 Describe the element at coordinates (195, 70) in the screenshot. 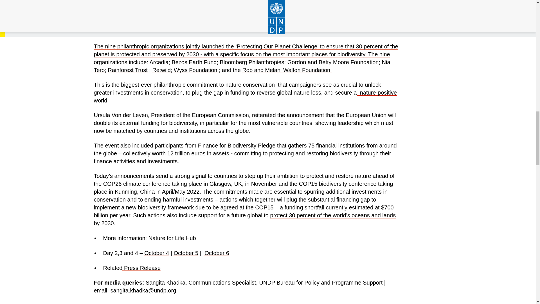

I see `Wyss Foundation` at that location.